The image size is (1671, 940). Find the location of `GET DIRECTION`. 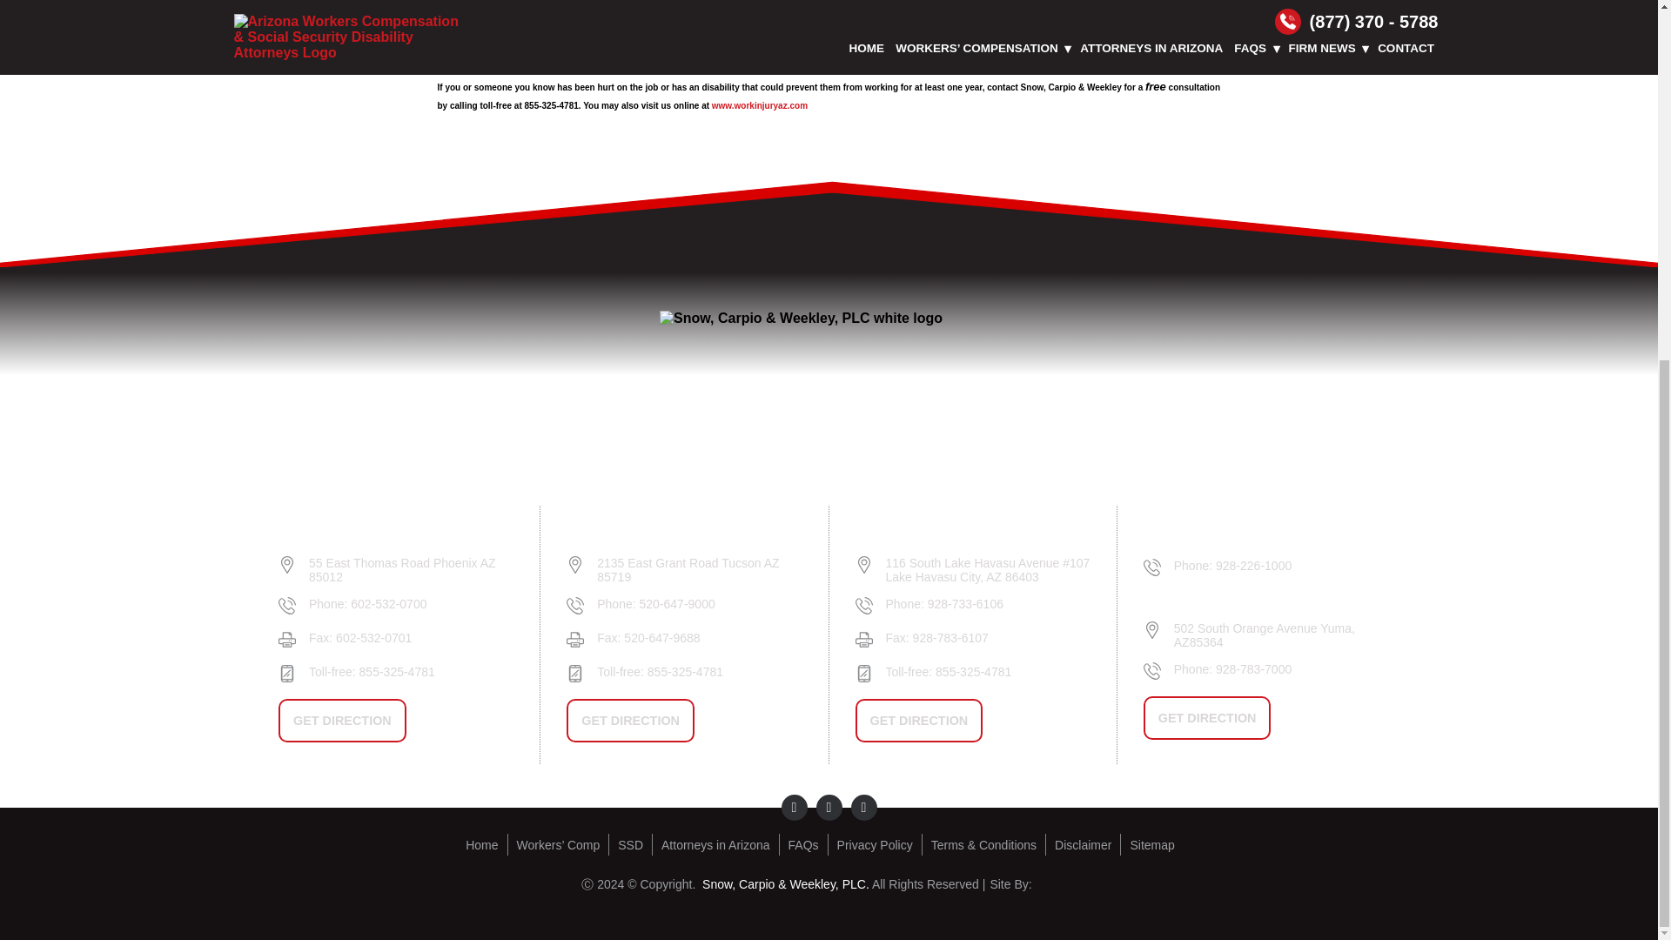

GET DIRECTION is located at coordinates (630, 721).